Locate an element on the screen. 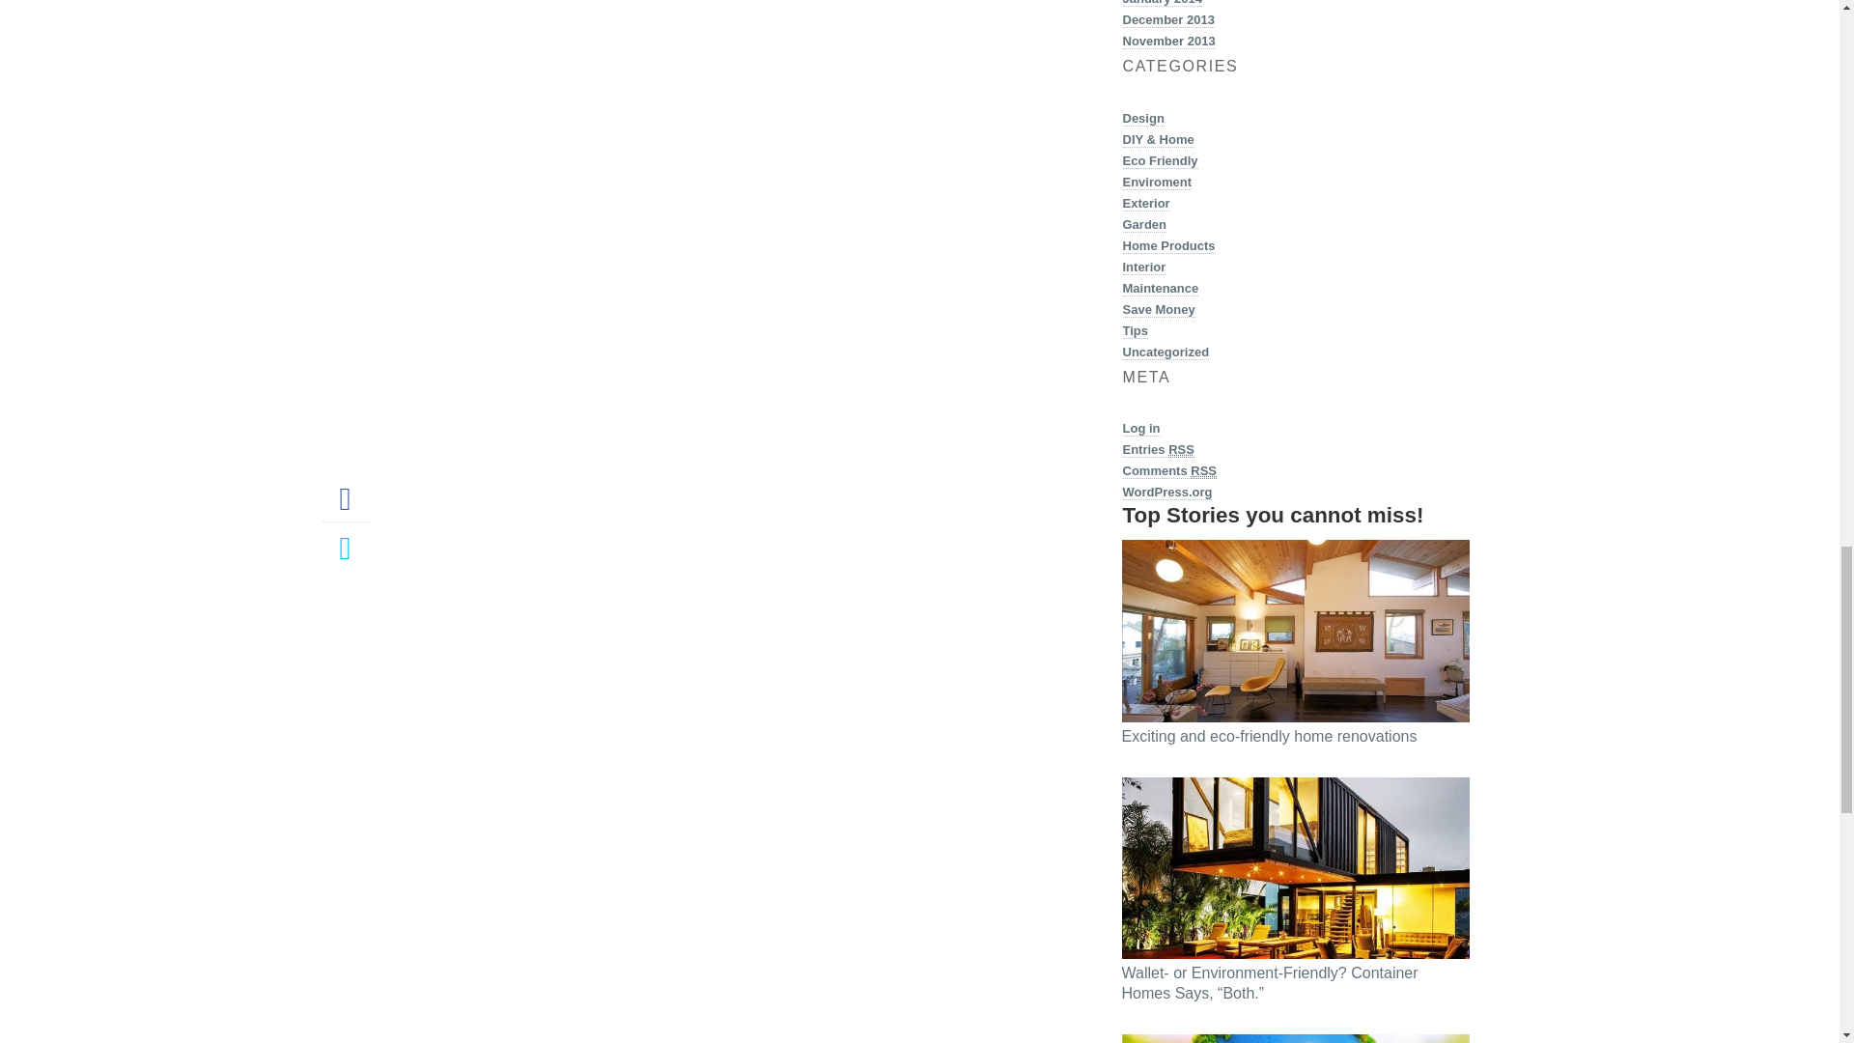 This screenshot has width=1854, height=1043. Really Simple Syndication is located at coordinates (1180, 450).